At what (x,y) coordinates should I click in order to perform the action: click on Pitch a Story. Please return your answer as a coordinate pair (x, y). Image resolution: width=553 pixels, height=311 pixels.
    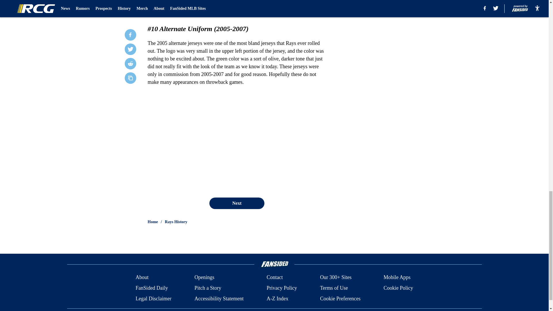
    Looking at the image, I should click on (208, 288).